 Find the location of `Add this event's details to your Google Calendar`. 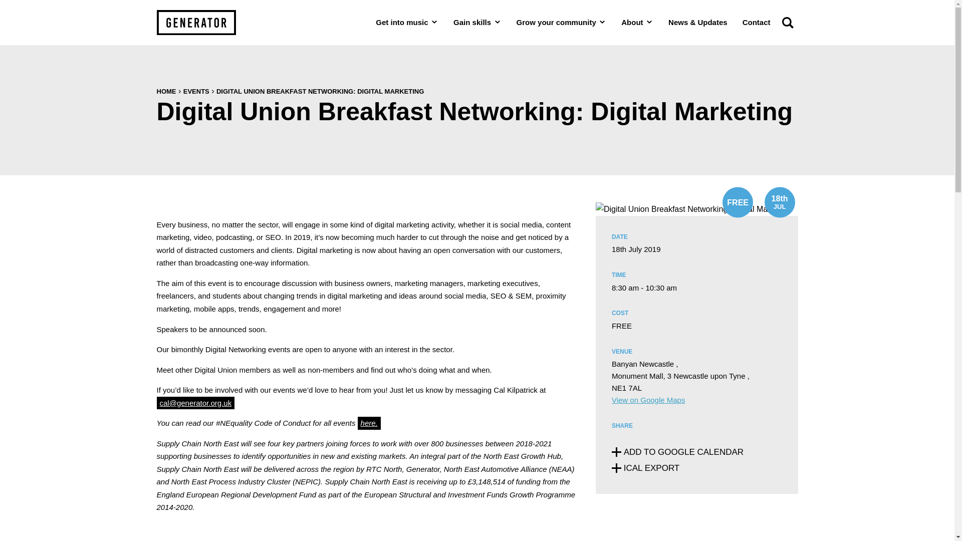

Add this event's details to your Google Calendar is located at coordinates (677, 452).